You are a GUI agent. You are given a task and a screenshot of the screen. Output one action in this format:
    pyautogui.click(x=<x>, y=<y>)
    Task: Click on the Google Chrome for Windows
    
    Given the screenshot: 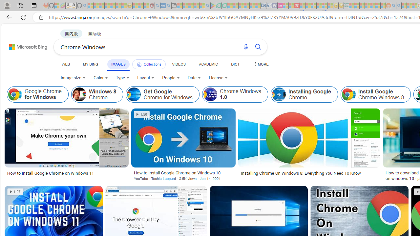 What is the action you would take?
    pyautogui.click(x=37, y=94)
    